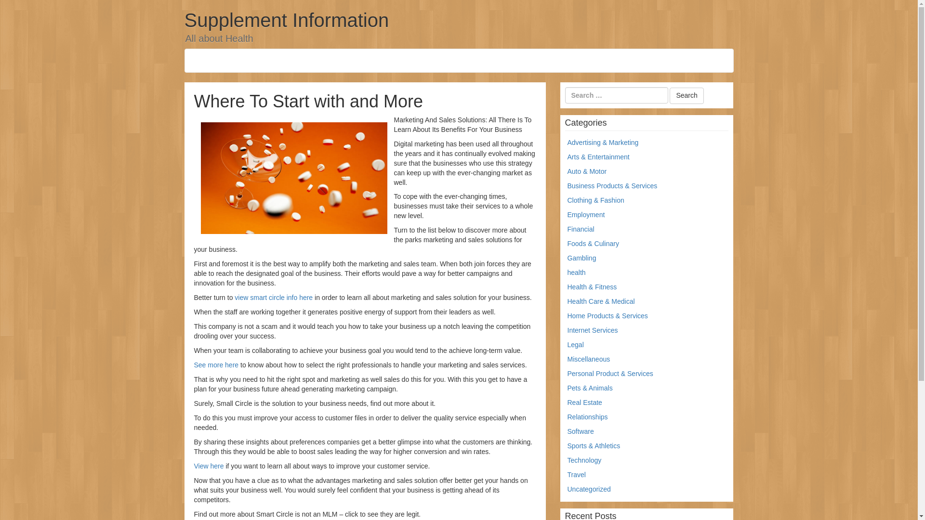  I want to click on Travel, so click(576, 475).